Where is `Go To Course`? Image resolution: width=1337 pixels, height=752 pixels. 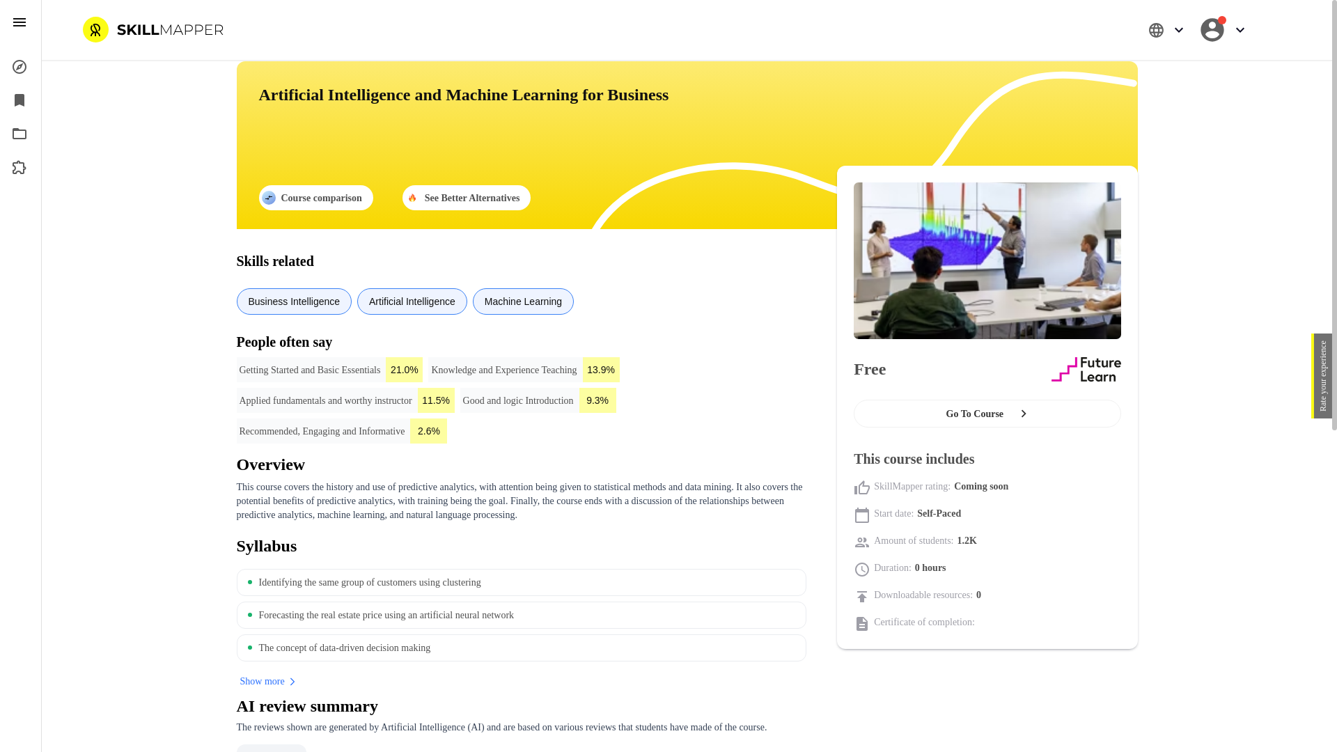
Go To Course is located at coordinates (987, 416).